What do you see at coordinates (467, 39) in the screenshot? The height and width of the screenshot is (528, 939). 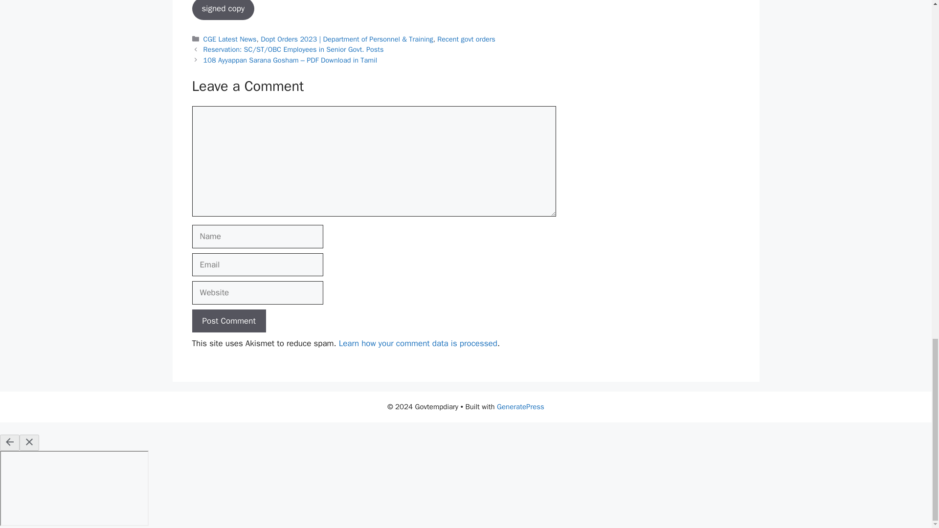 I see `Recent govt orders` at bounding box center [467, 39].